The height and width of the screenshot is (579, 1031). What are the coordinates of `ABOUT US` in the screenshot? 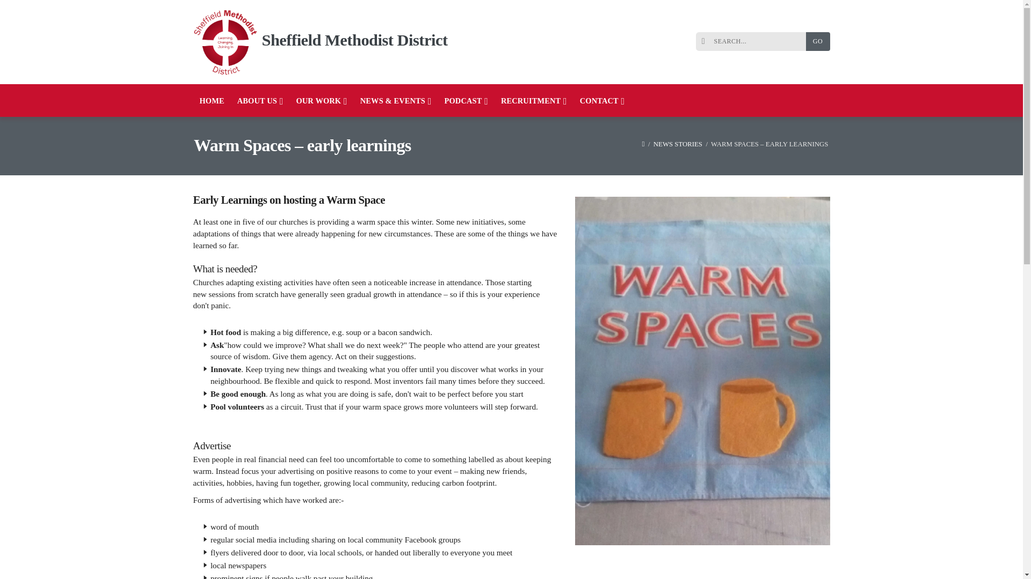 It's located at (260, 100).